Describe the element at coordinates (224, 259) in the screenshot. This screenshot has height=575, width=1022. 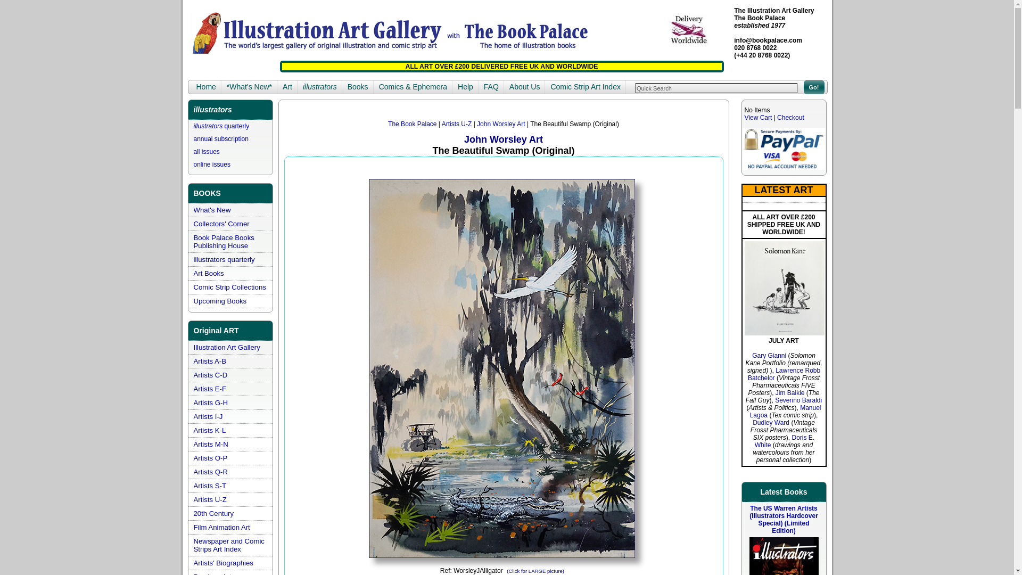
I see `illustrators quarterly` at that location.